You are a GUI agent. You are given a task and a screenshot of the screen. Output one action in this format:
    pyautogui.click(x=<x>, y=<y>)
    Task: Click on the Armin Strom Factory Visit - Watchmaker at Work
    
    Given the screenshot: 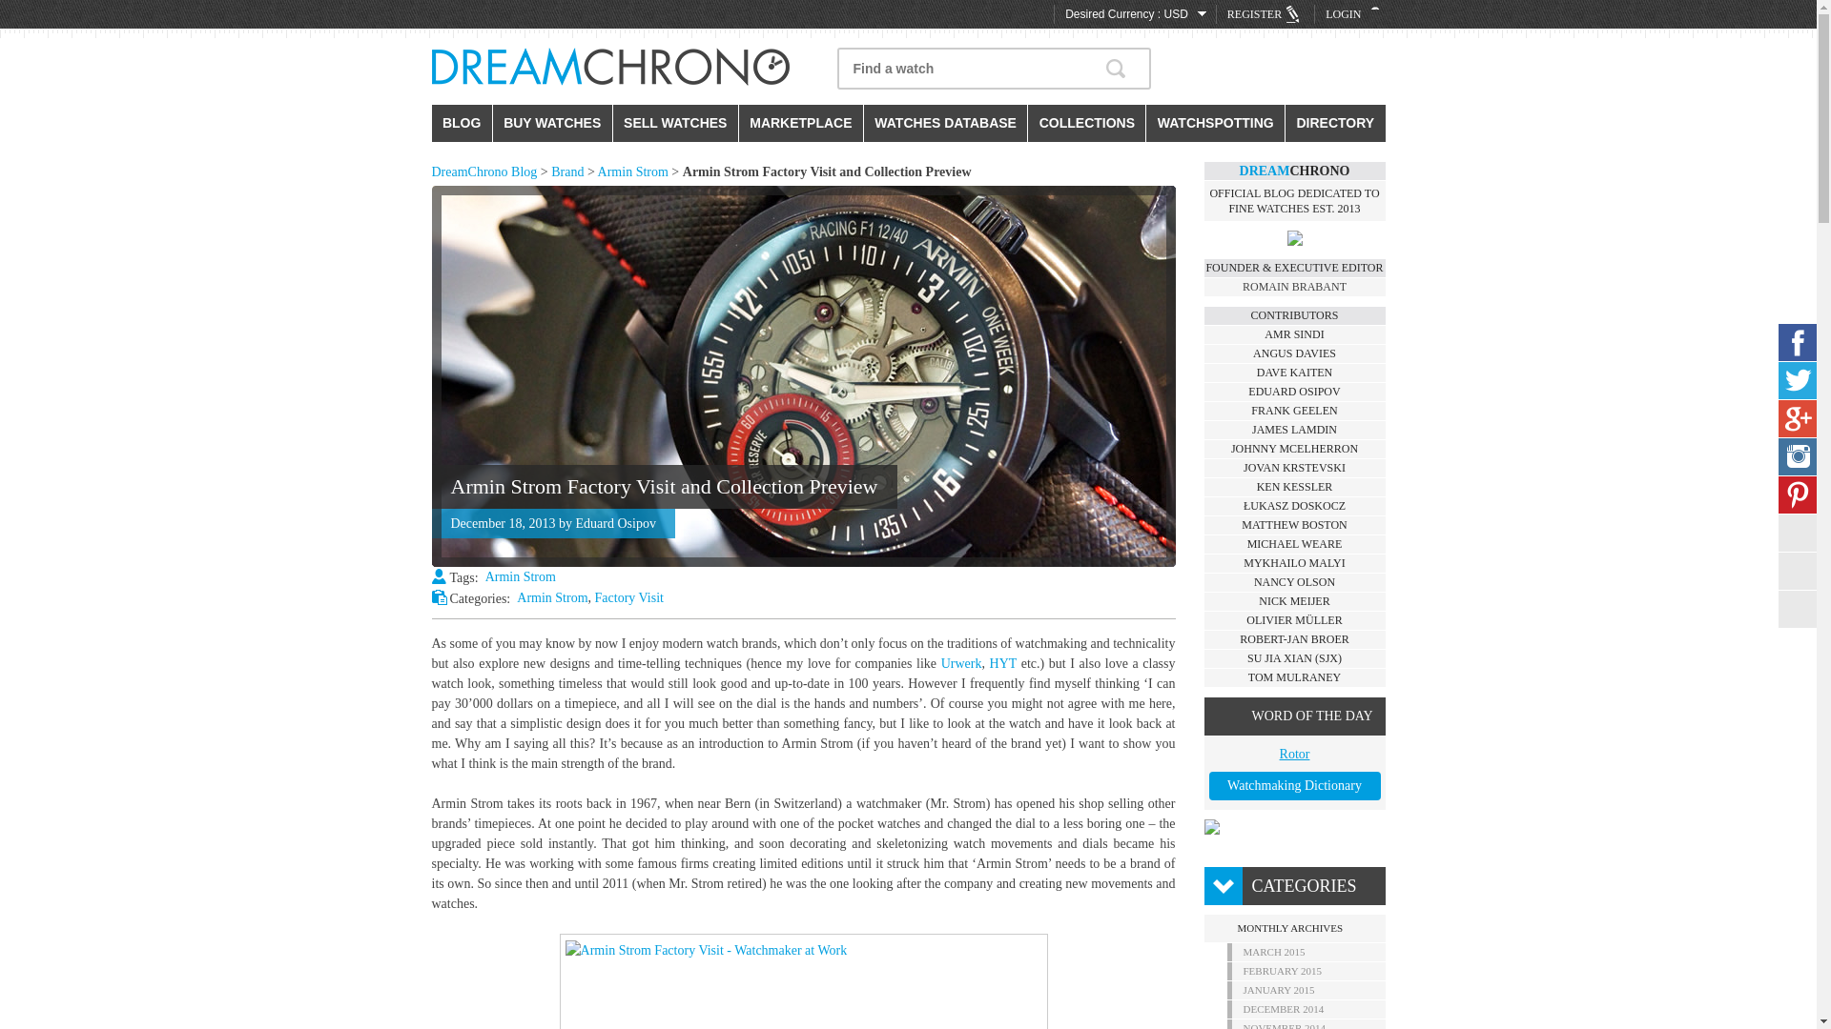 What is the action you would take?
    pyautogui.click(x=803, y=985)
    